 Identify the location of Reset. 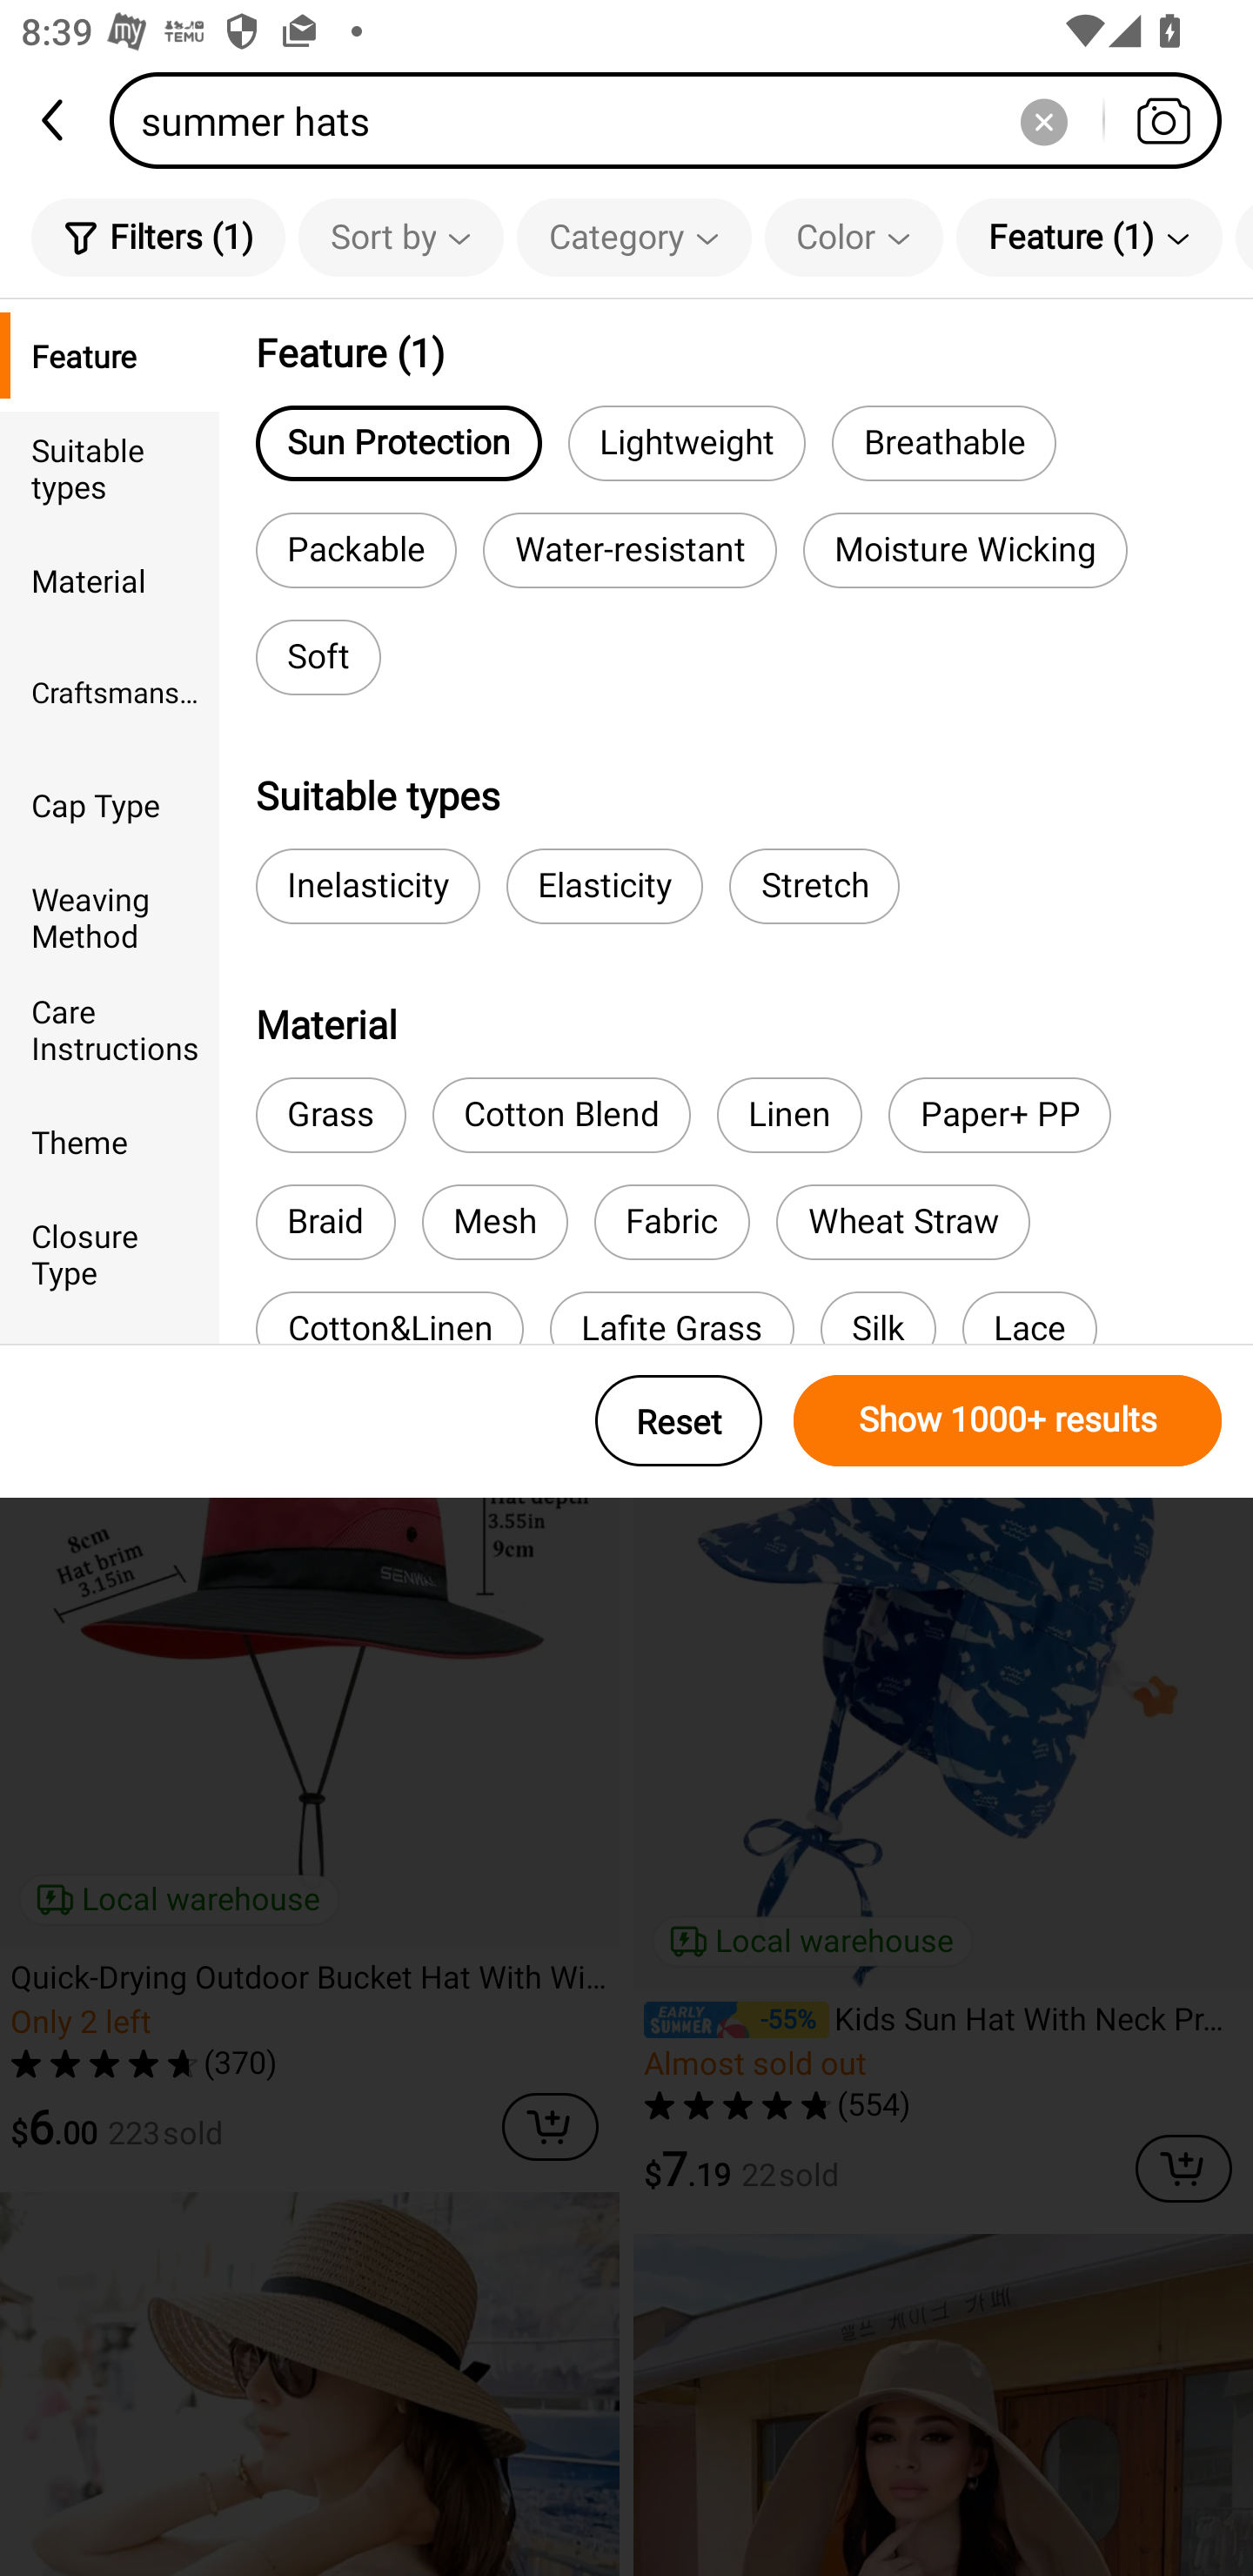
(679, 1420).